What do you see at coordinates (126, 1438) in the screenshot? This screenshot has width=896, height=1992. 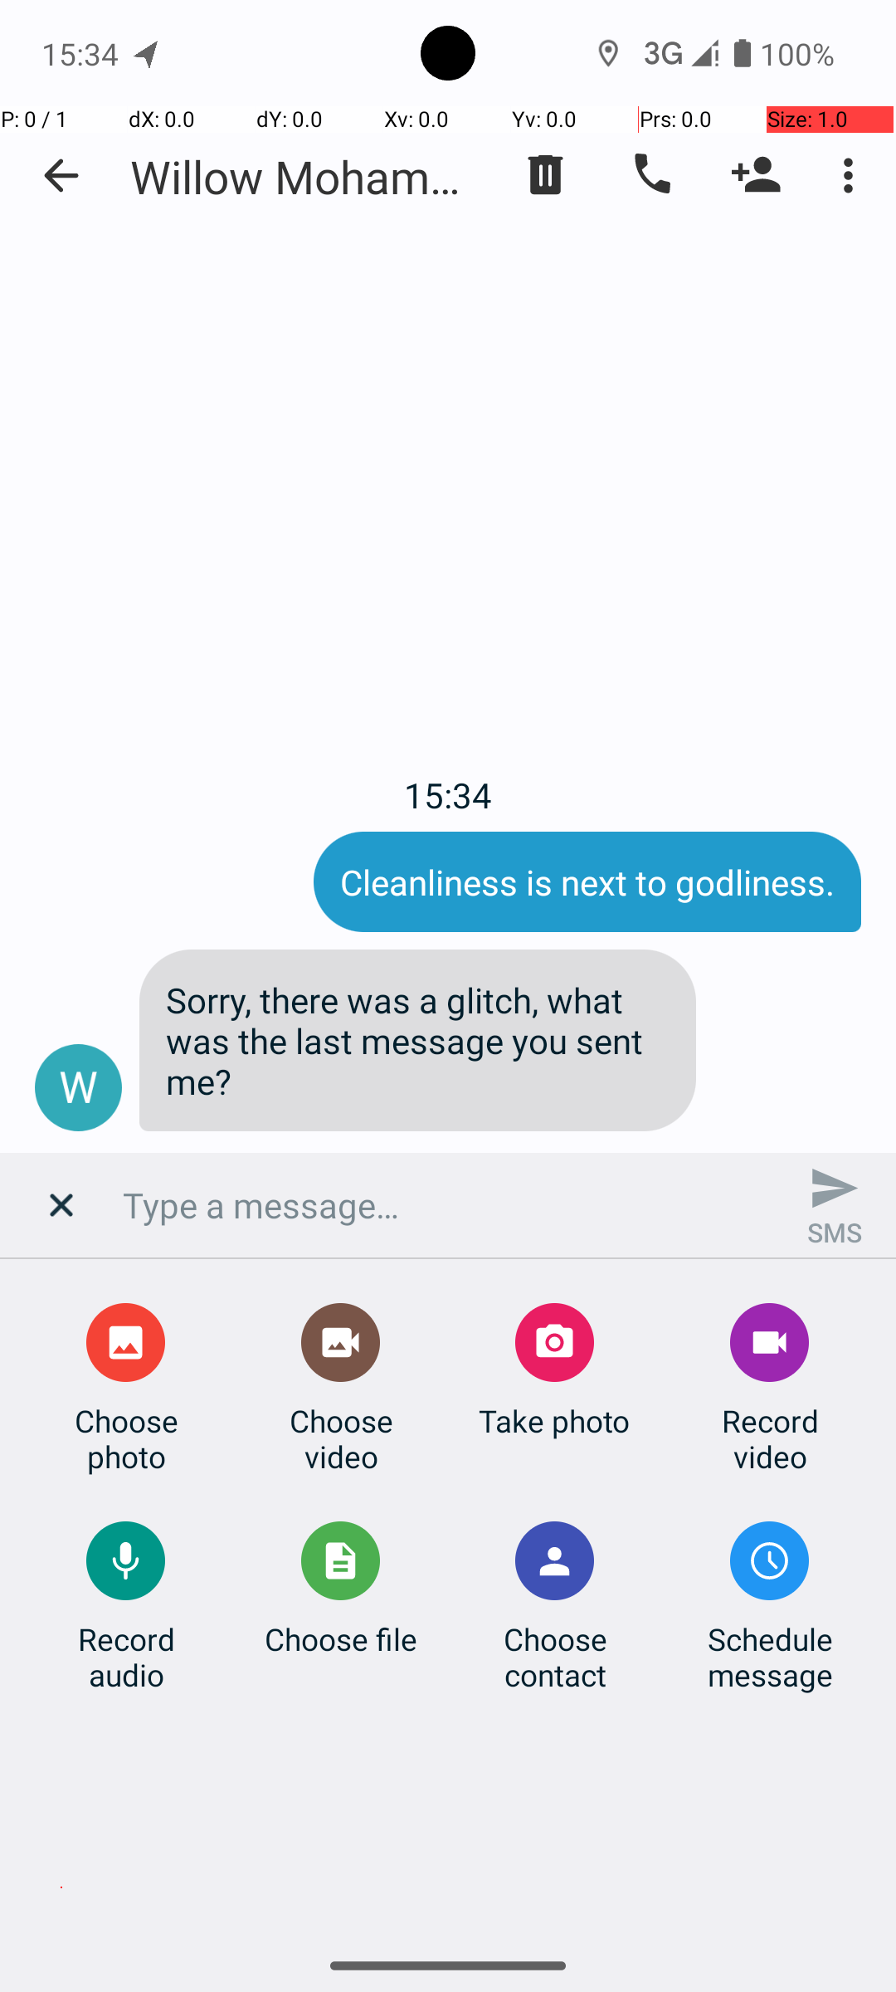 I see `Choose photo` at bounding box center [126, 1438].